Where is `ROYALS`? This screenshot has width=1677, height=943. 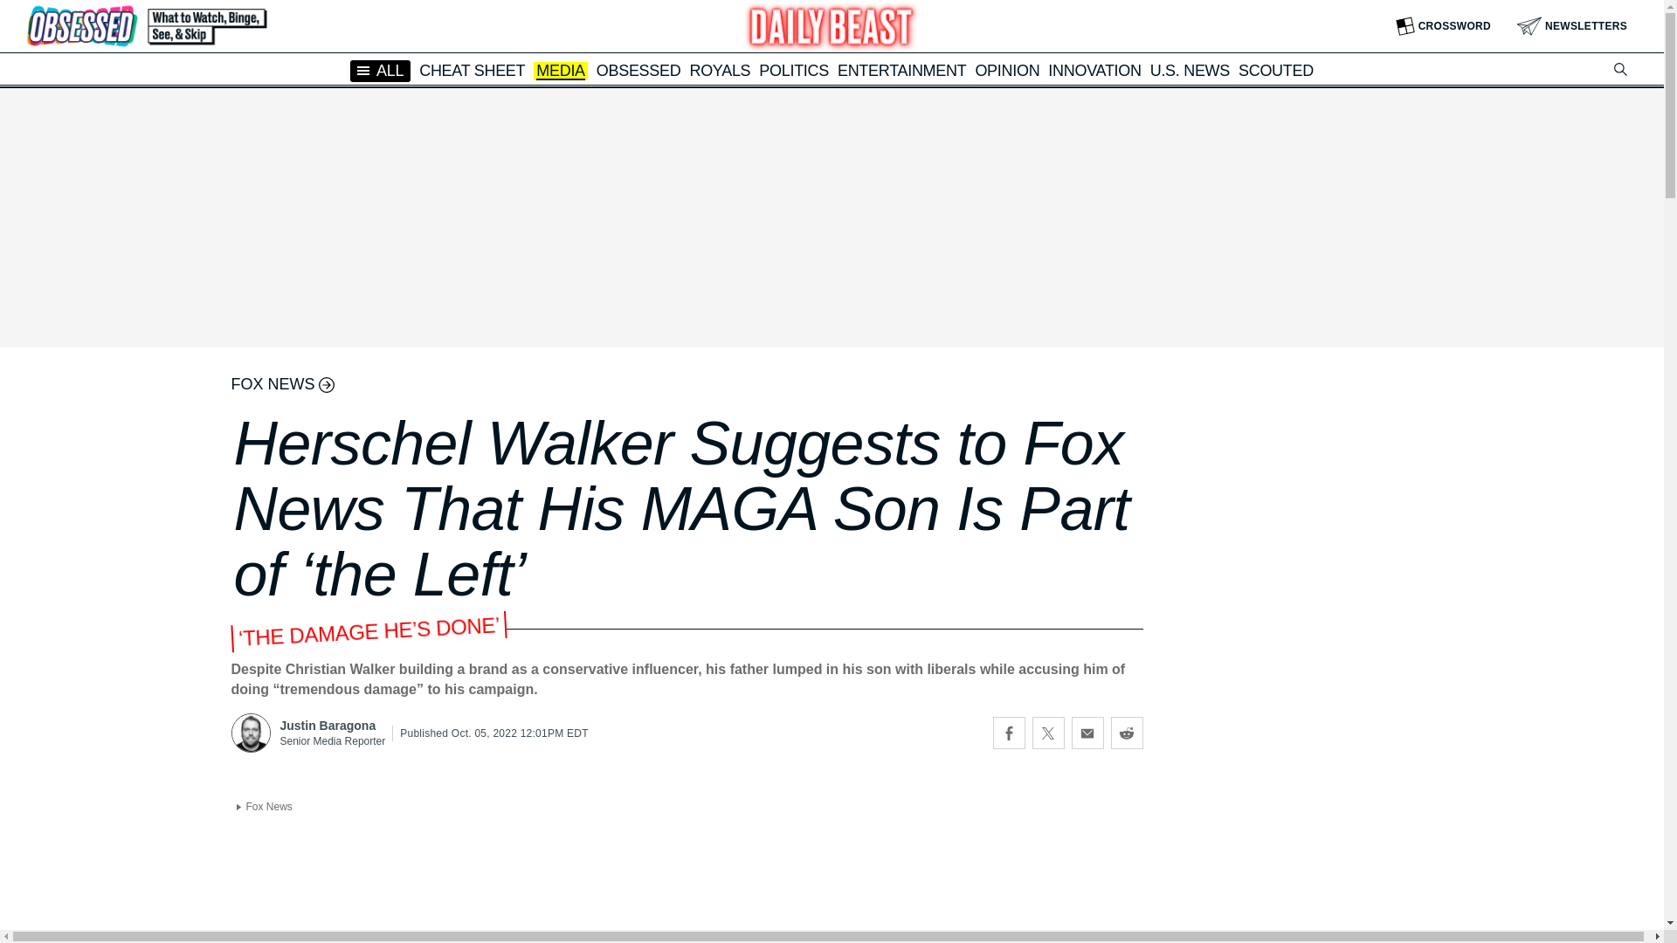
ROYALS is located at coordinates (720, 70).